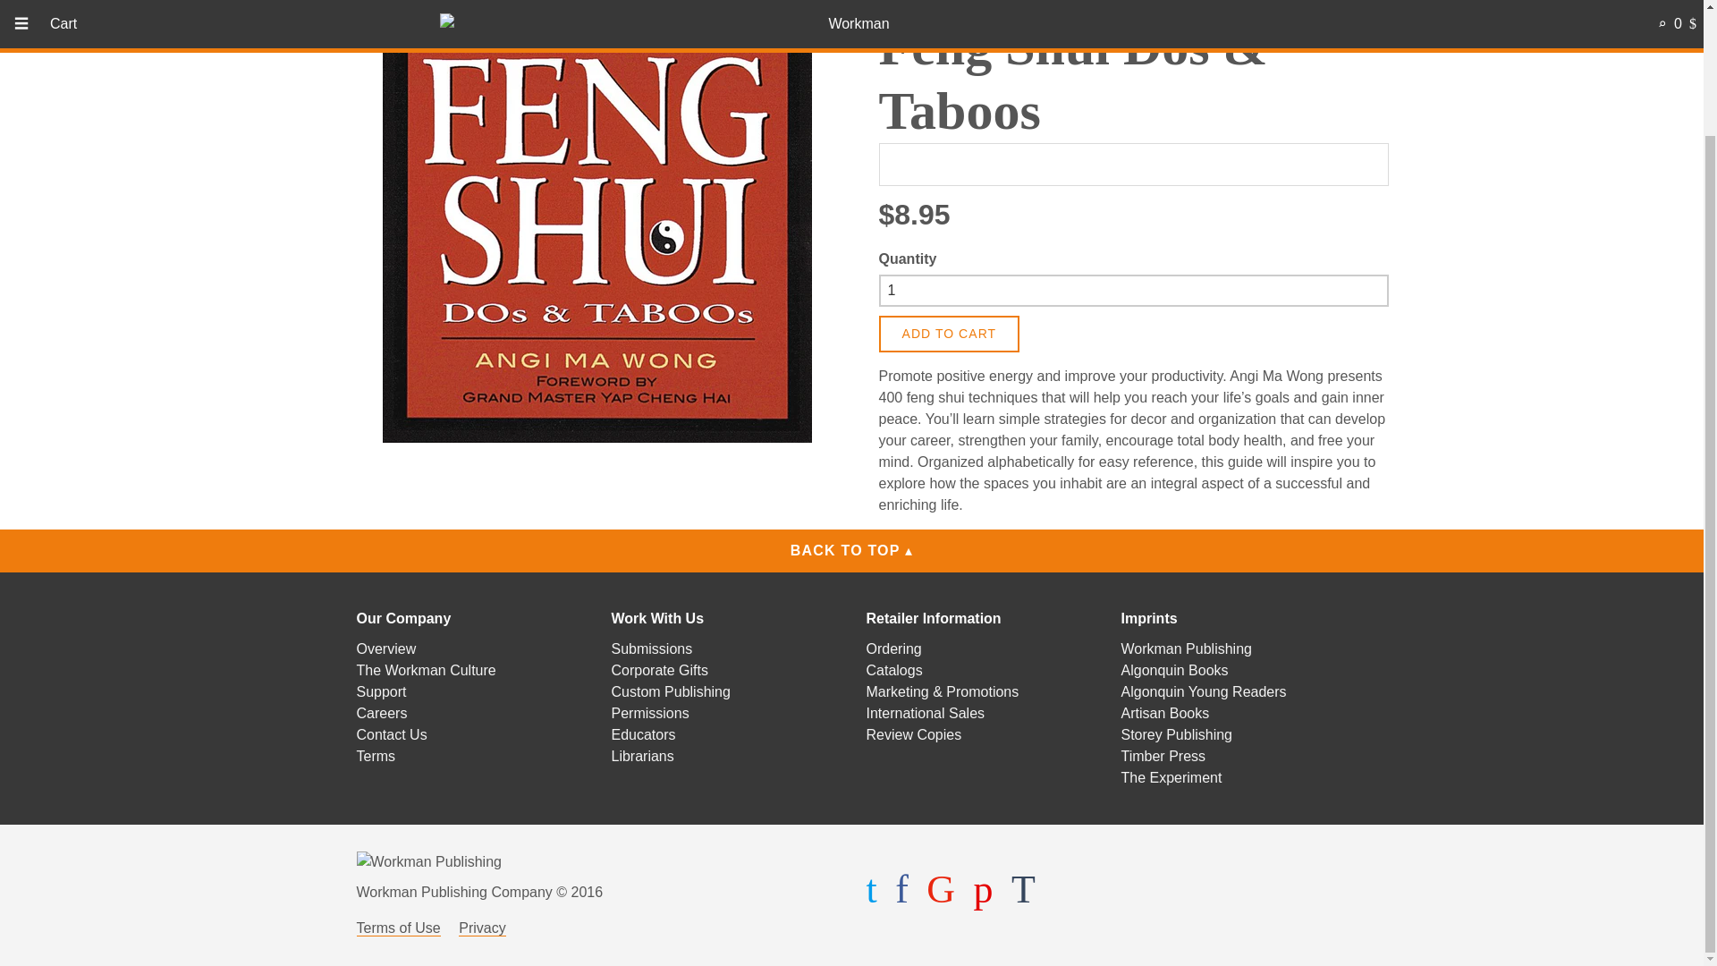 Image resolution: width=1717 pixels, height=966 pixels. I want to click on Corporate Gifts, so click(659, 670).